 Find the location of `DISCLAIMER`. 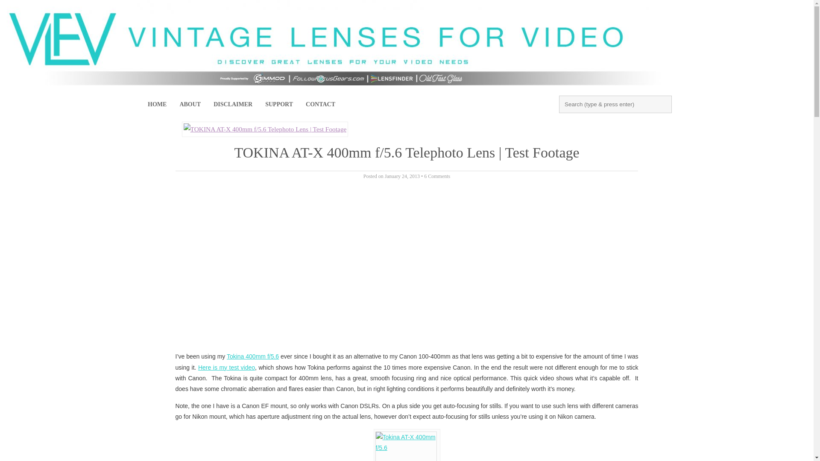

DISCLAIMER is located at coordinates (233, 105).